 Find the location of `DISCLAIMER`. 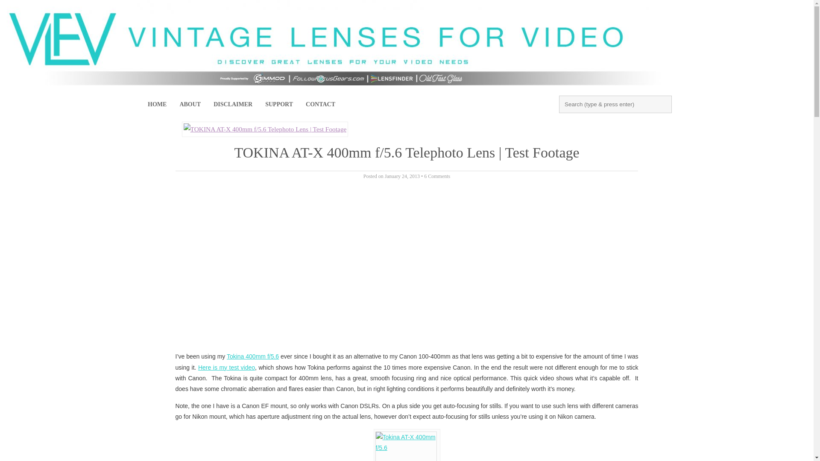

DISCLAIMER is located at coordinates (233, 105).